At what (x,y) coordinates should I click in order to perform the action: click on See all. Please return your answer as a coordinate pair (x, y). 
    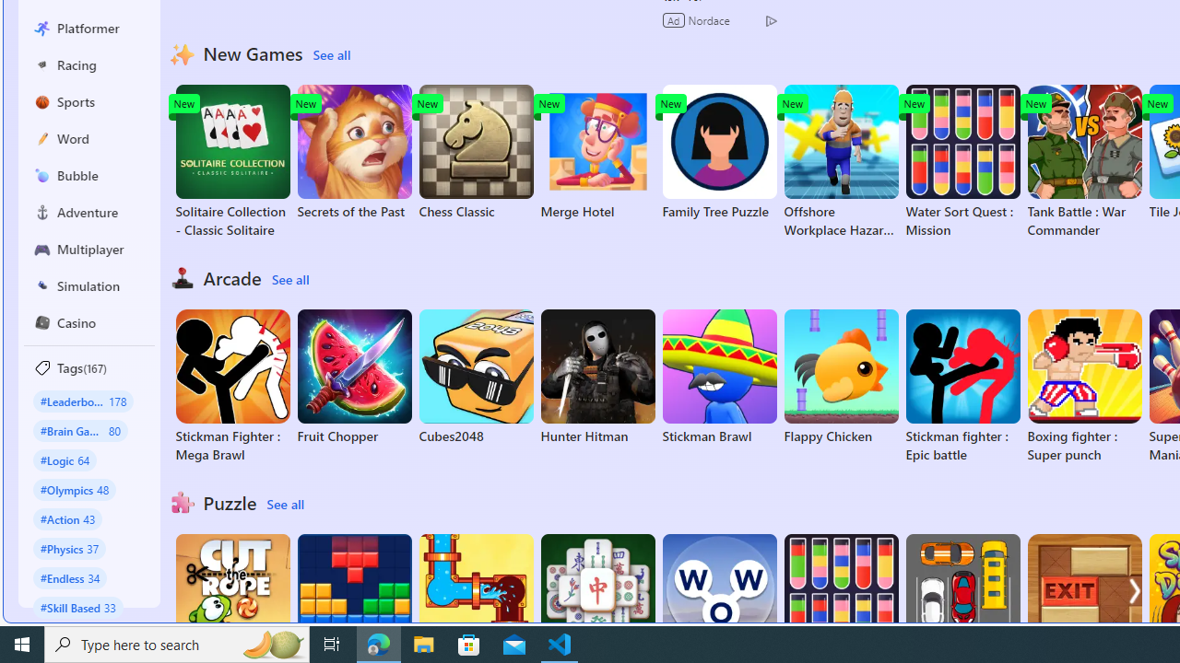
    Looking at the image, I should click on (285, 505).